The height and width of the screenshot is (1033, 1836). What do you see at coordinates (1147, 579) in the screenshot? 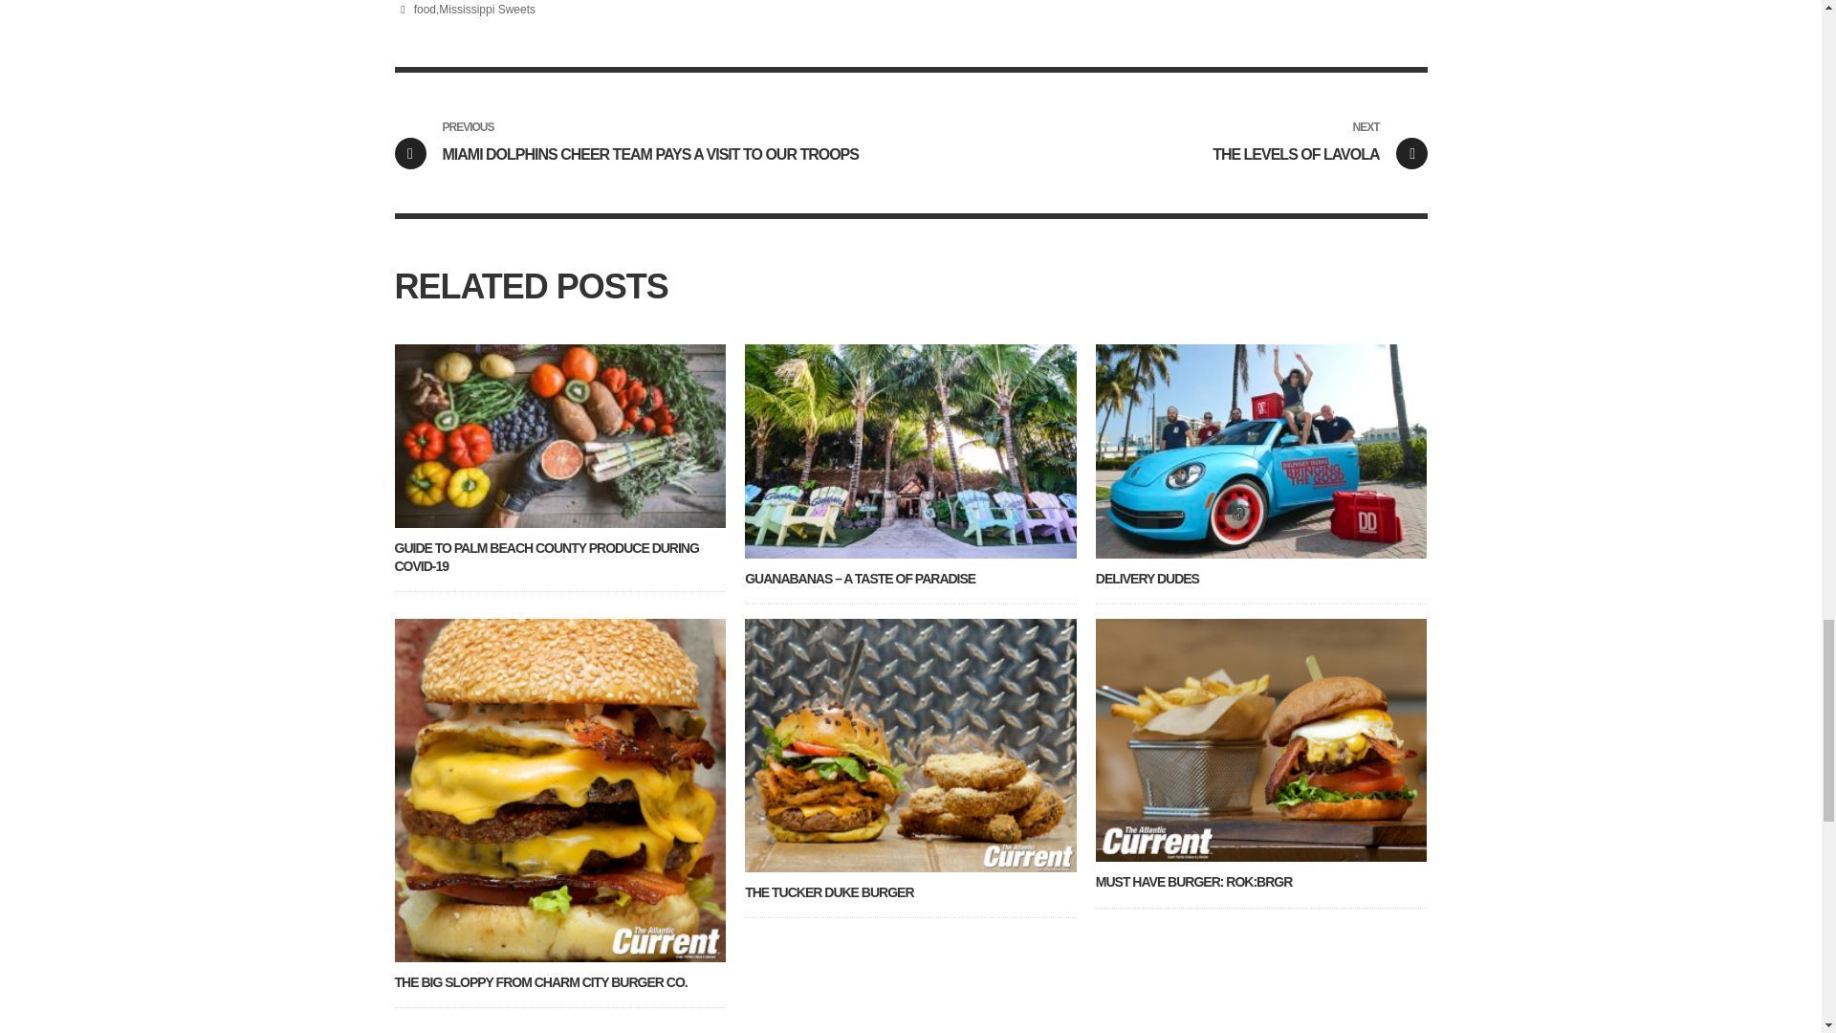
I see `MUST HAVE BURGER: ROK:BRGR` at bounding box center [1147, 579].